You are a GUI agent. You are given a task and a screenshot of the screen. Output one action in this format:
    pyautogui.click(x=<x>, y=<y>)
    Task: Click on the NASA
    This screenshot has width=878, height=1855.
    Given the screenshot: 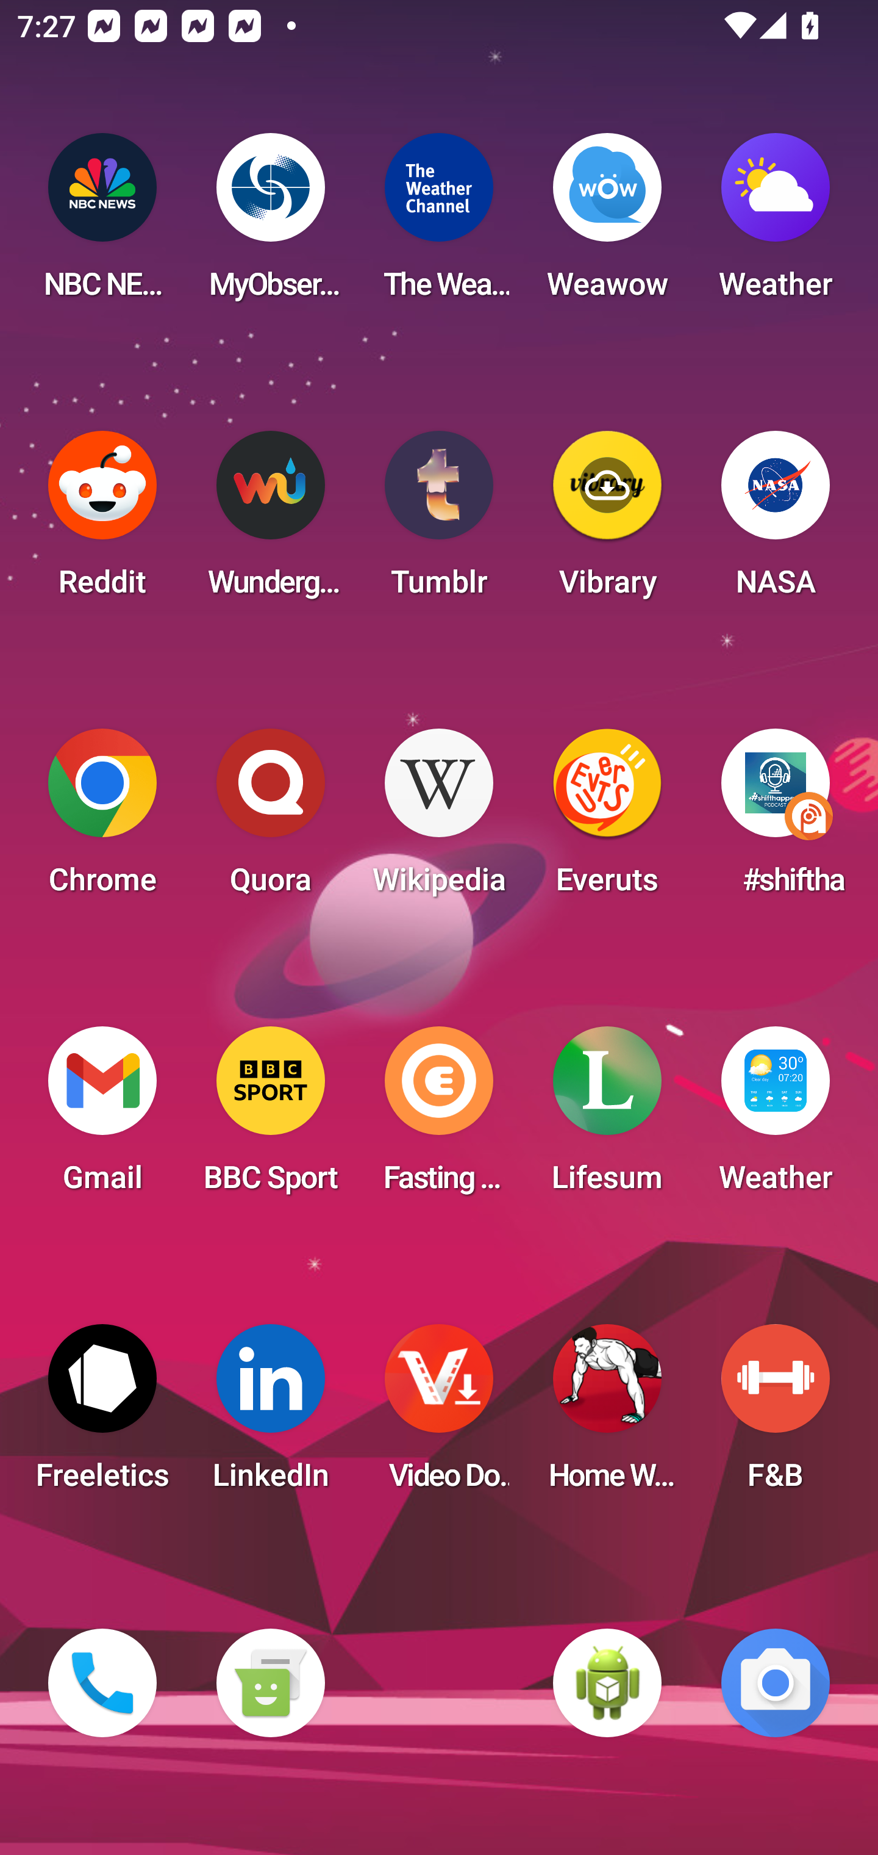 What is the action you would take?
    pyautogui.click(x=776, y=521)
    